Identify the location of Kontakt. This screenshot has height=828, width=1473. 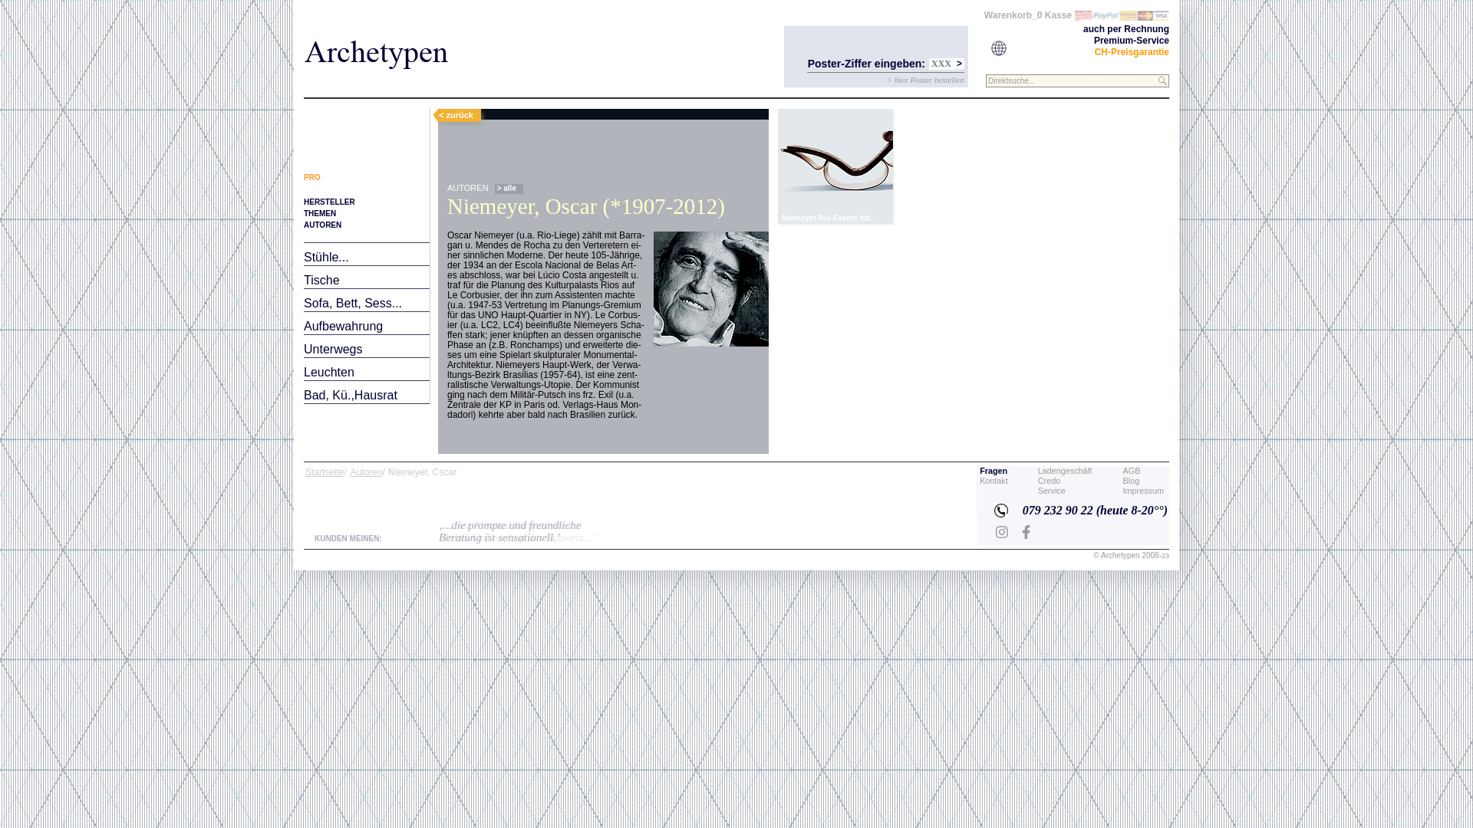
(994, 481).